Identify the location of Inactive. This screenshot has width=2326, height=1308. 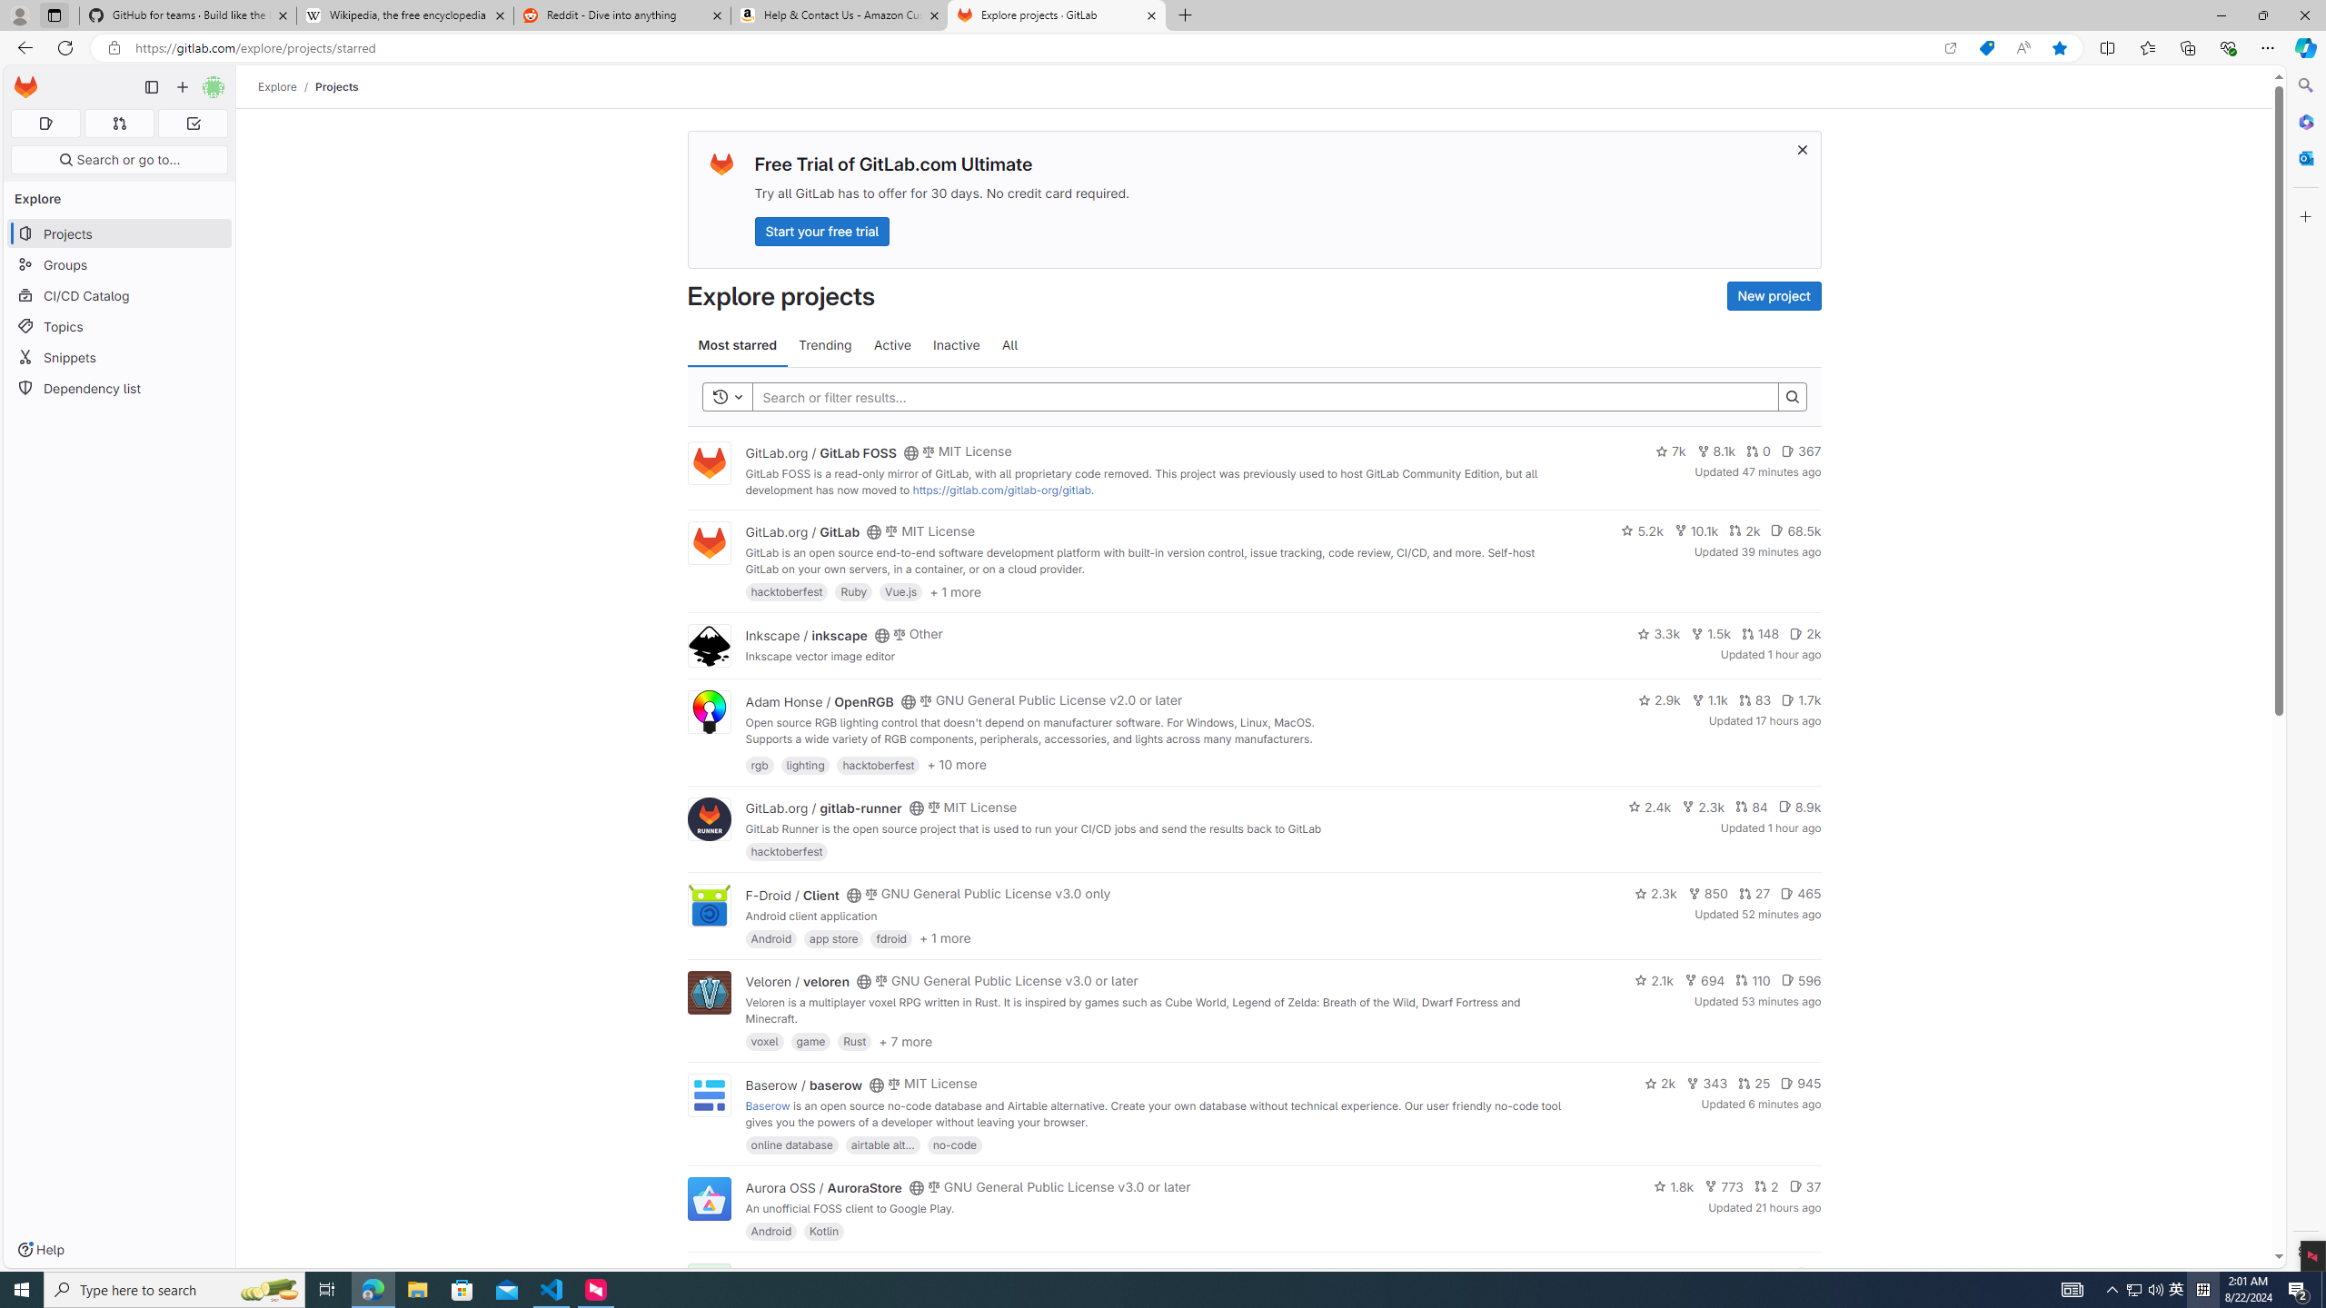
(956, 345).